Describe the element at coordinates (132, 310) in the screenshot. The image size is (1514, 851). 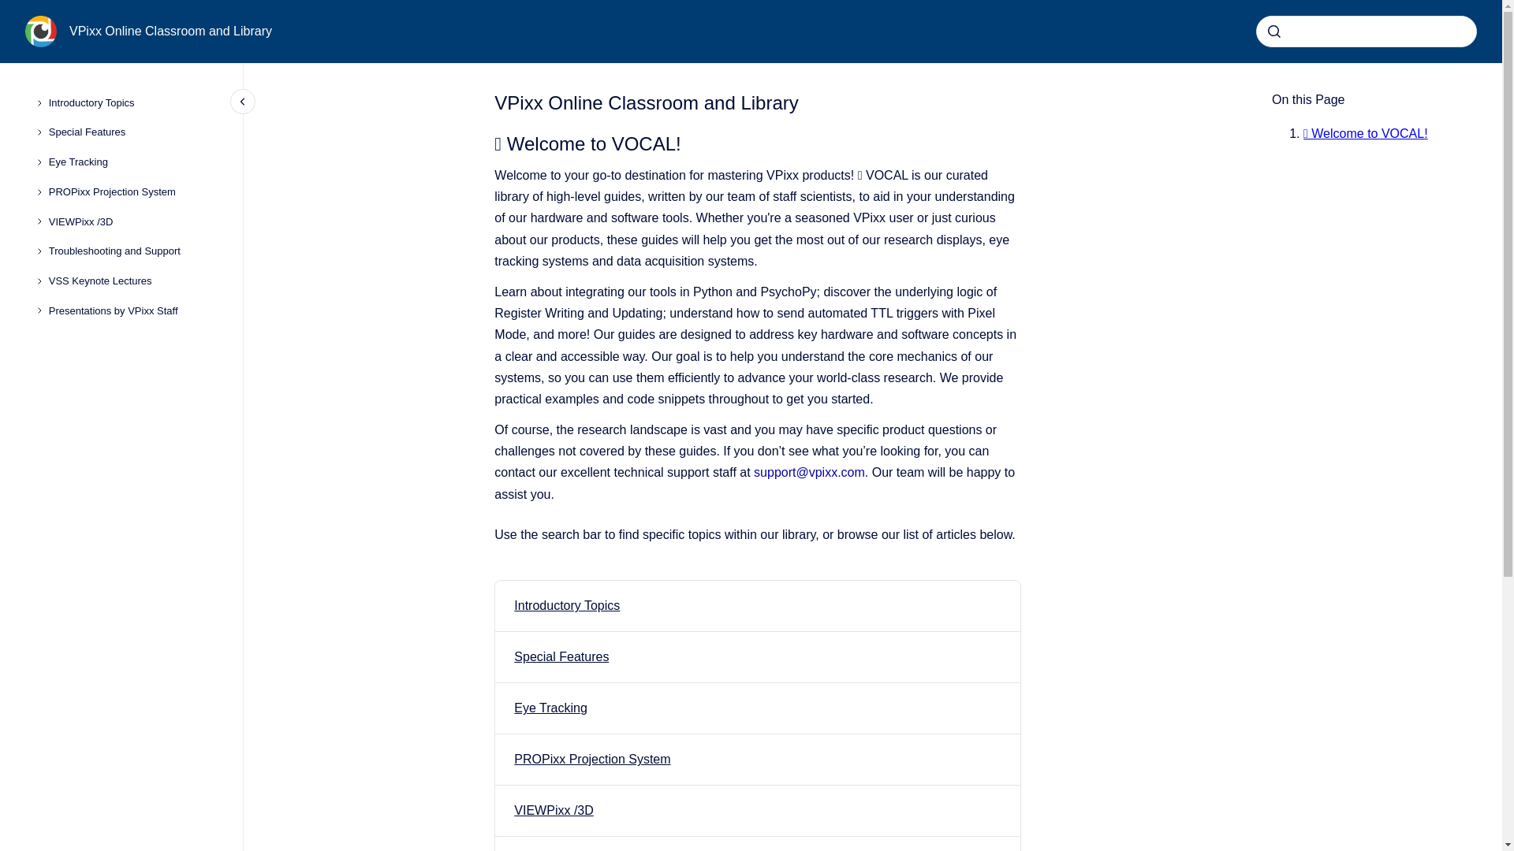
I see `Presentations by VPixx Staff` at that location.